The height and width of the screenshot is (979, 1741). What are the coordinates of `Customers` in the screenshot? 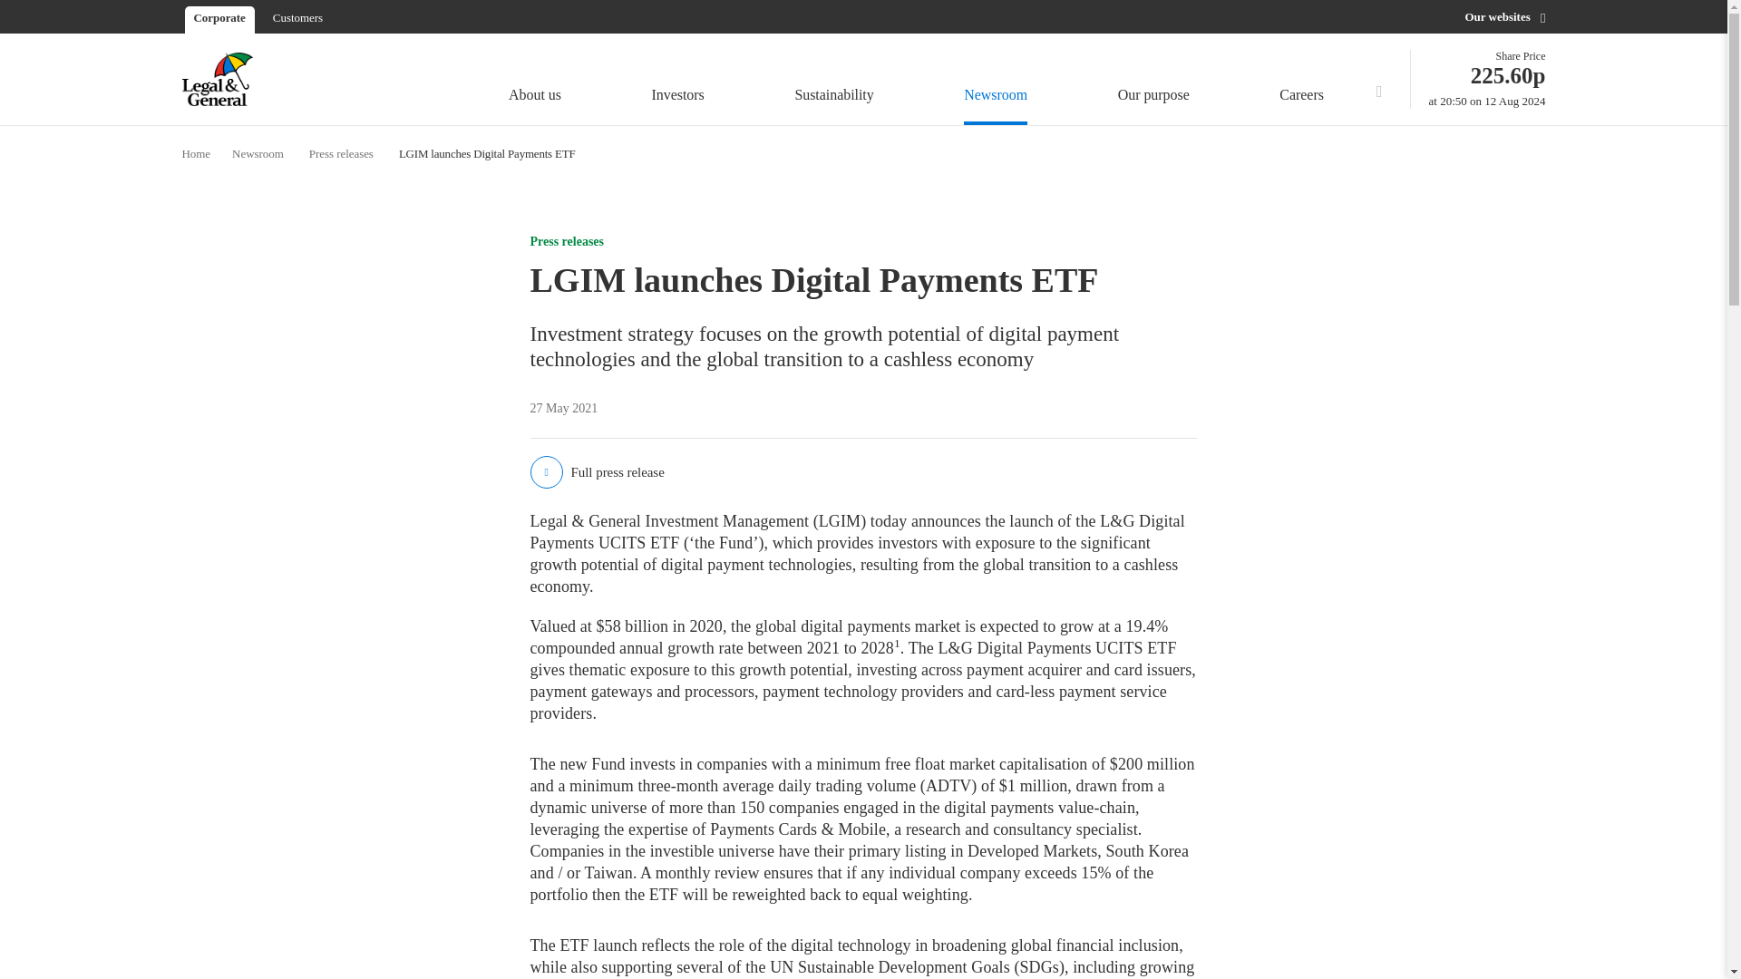 It's located at (297, 16).